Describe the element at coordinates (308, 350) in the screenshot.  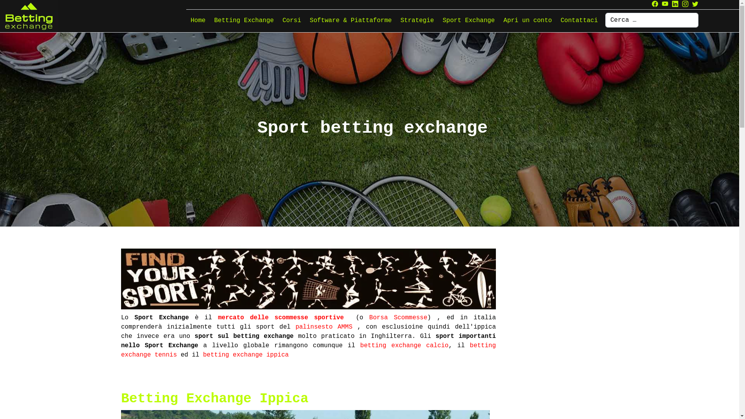
I see `betting exchange tennis` at that location.